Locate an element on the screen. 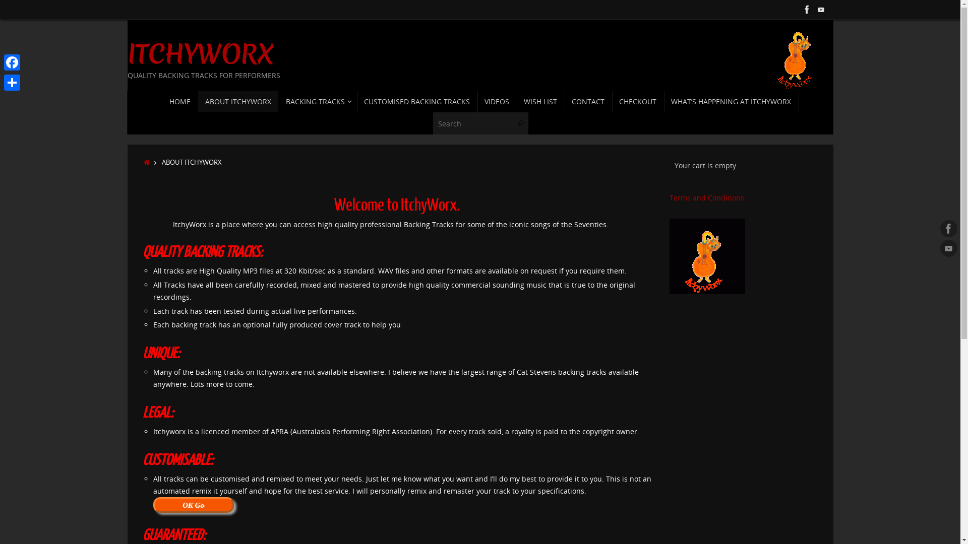 This screenshot has height=544, width=968. Share is located at coordinates (12, 83).